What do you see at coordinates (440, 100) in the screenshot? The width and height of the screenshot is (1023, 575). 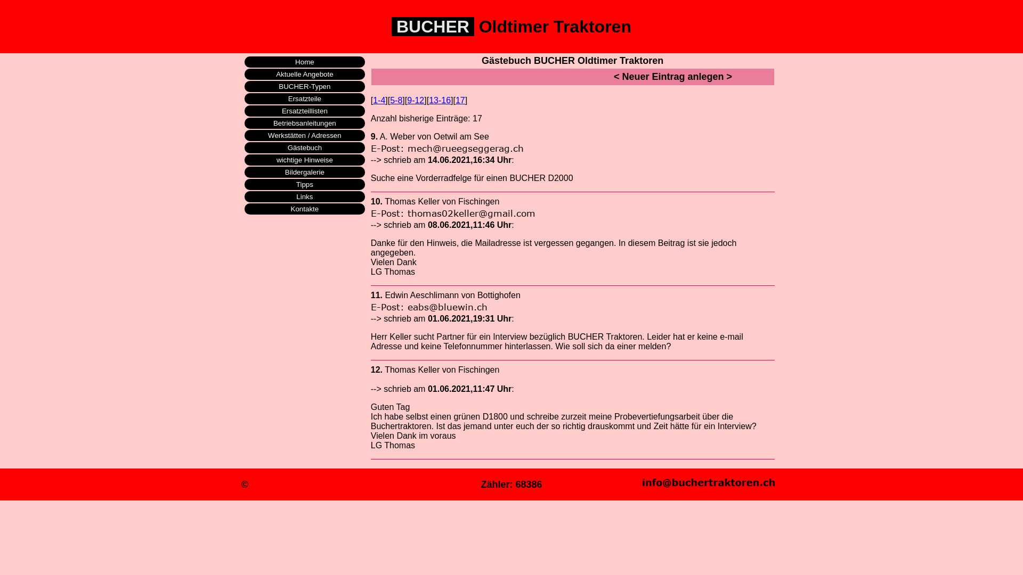 I see `13-16` at bounding box center [440, 100].